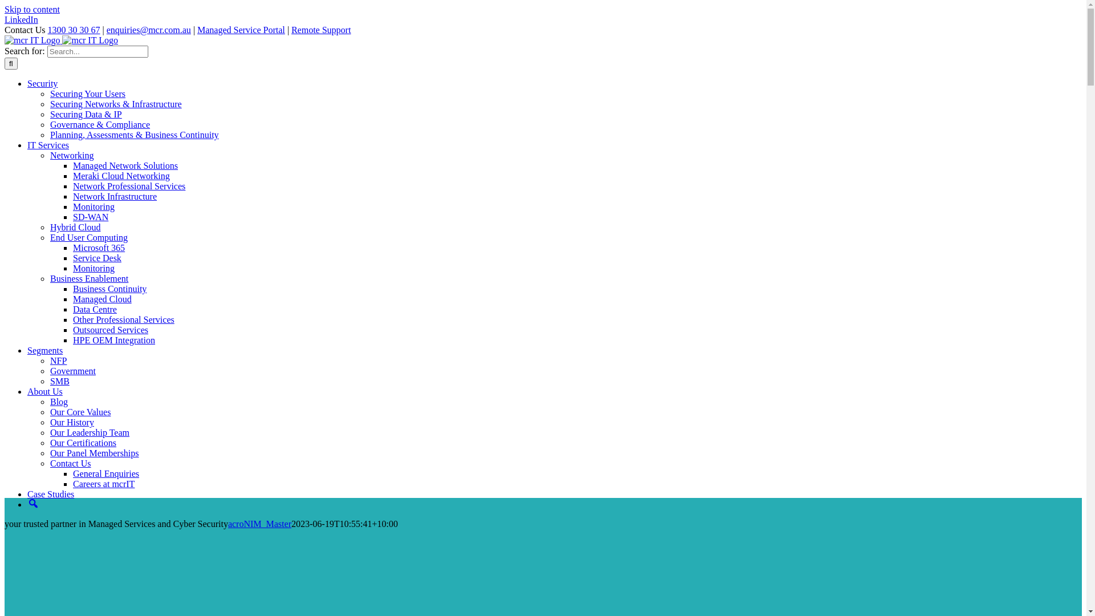  I want to click on Monitoring, so click(94, 206).